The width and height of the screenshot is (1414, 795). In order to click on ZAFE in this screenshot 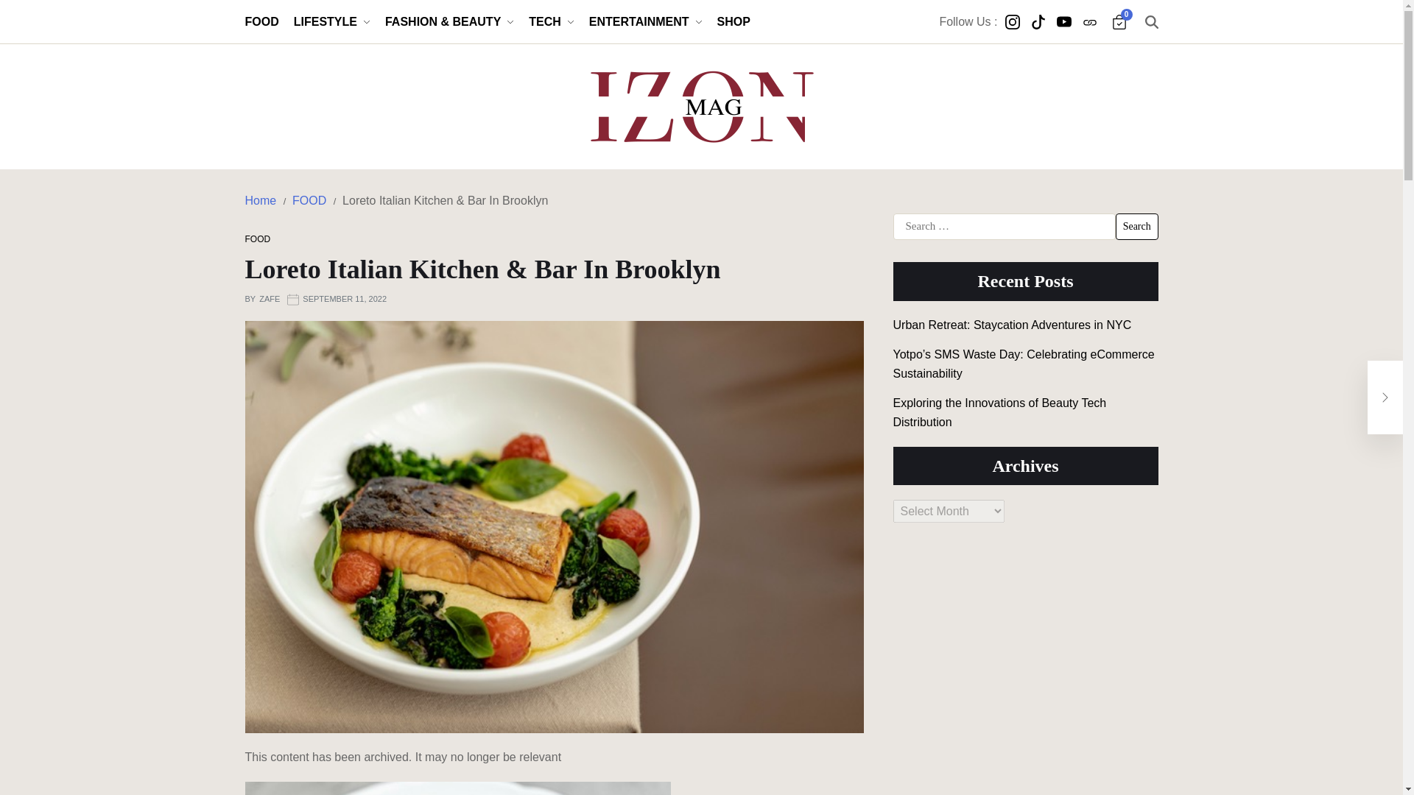, I will do `click(270, 299)`.